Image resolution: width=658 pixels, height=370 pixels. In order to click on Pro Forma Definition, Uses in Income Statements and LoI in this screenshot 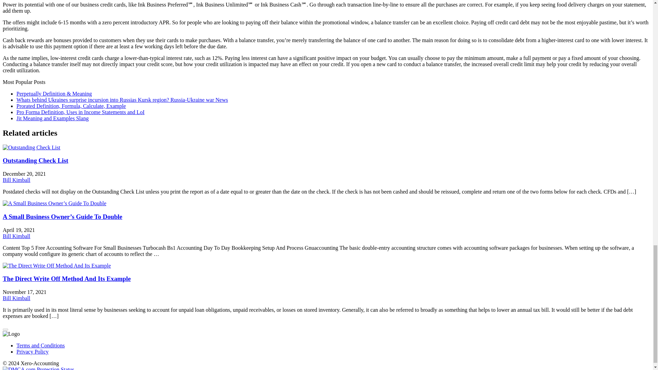, I will do `click(81, 112)`.